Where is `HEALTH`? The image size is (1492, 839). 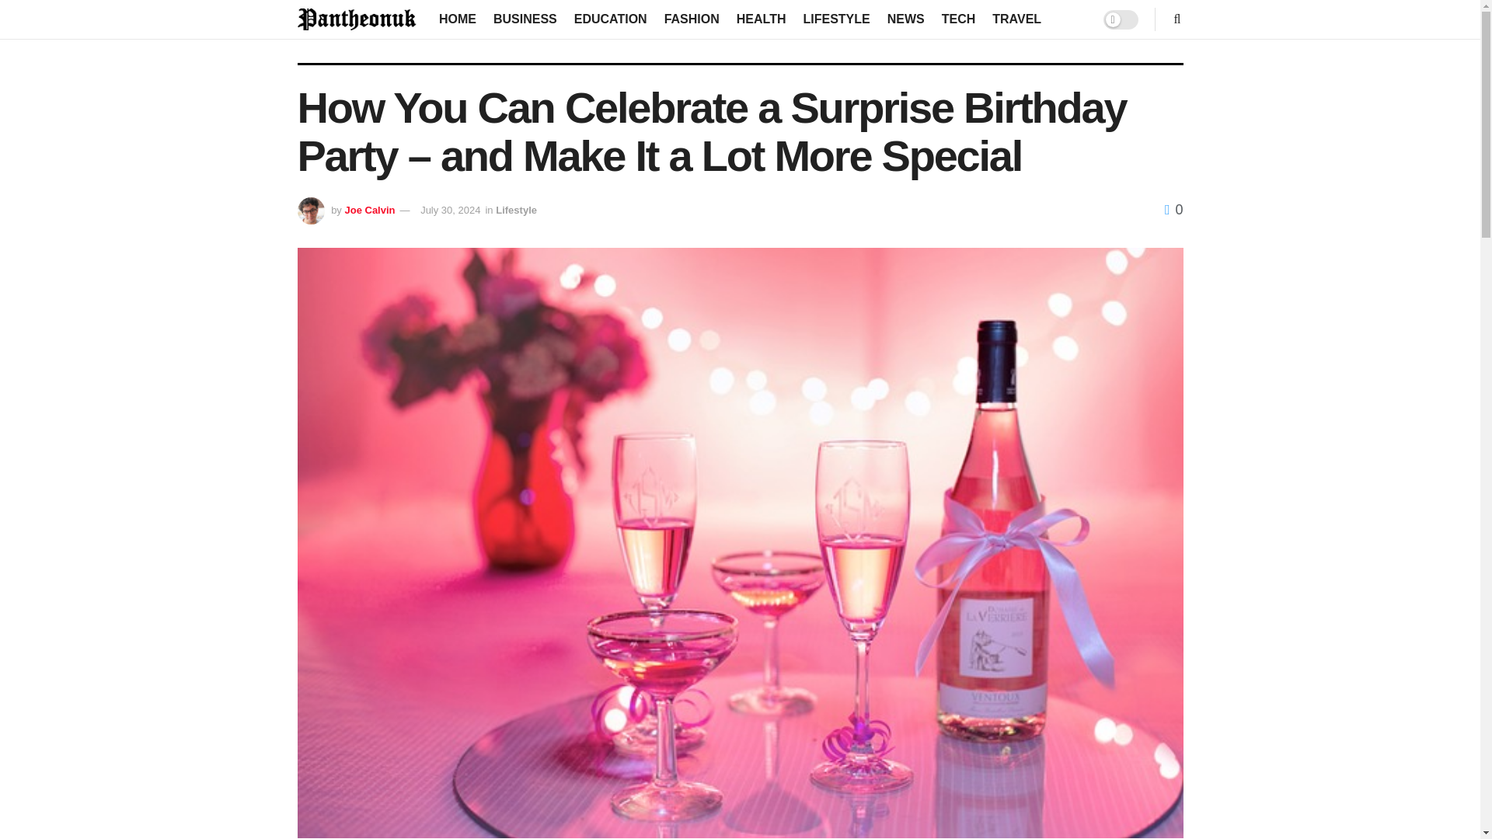 HEALTH is located at coordinates (762, 19).